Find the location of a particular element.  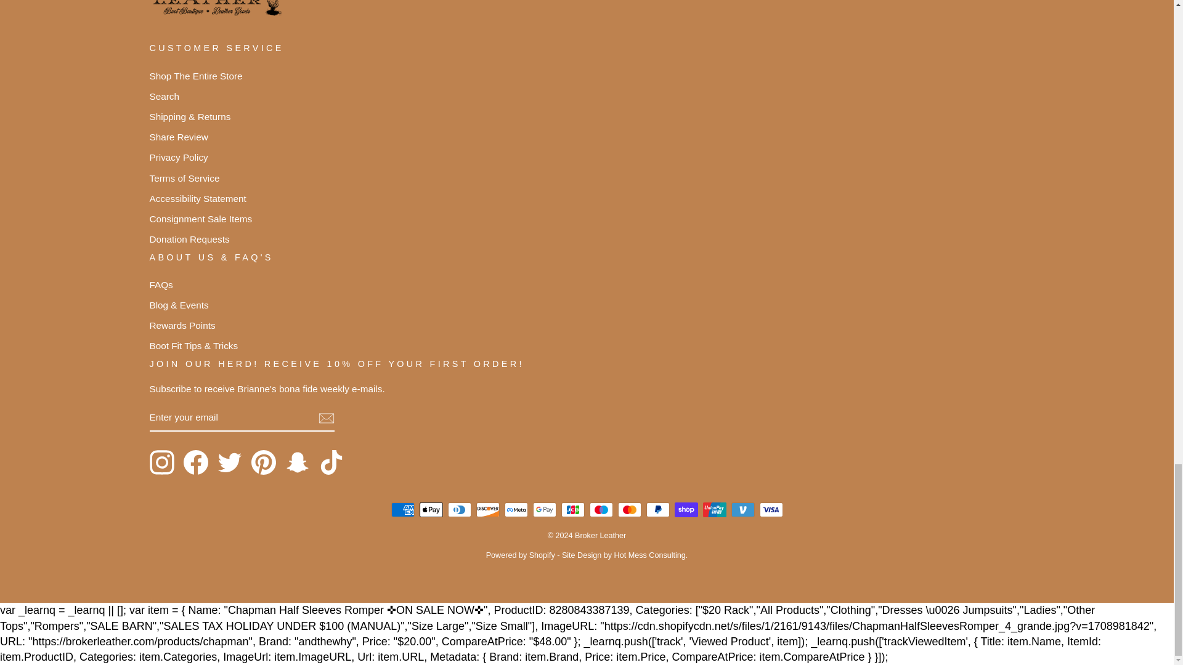

Broker Leather on Instagram is located at coordinates (161, 462).